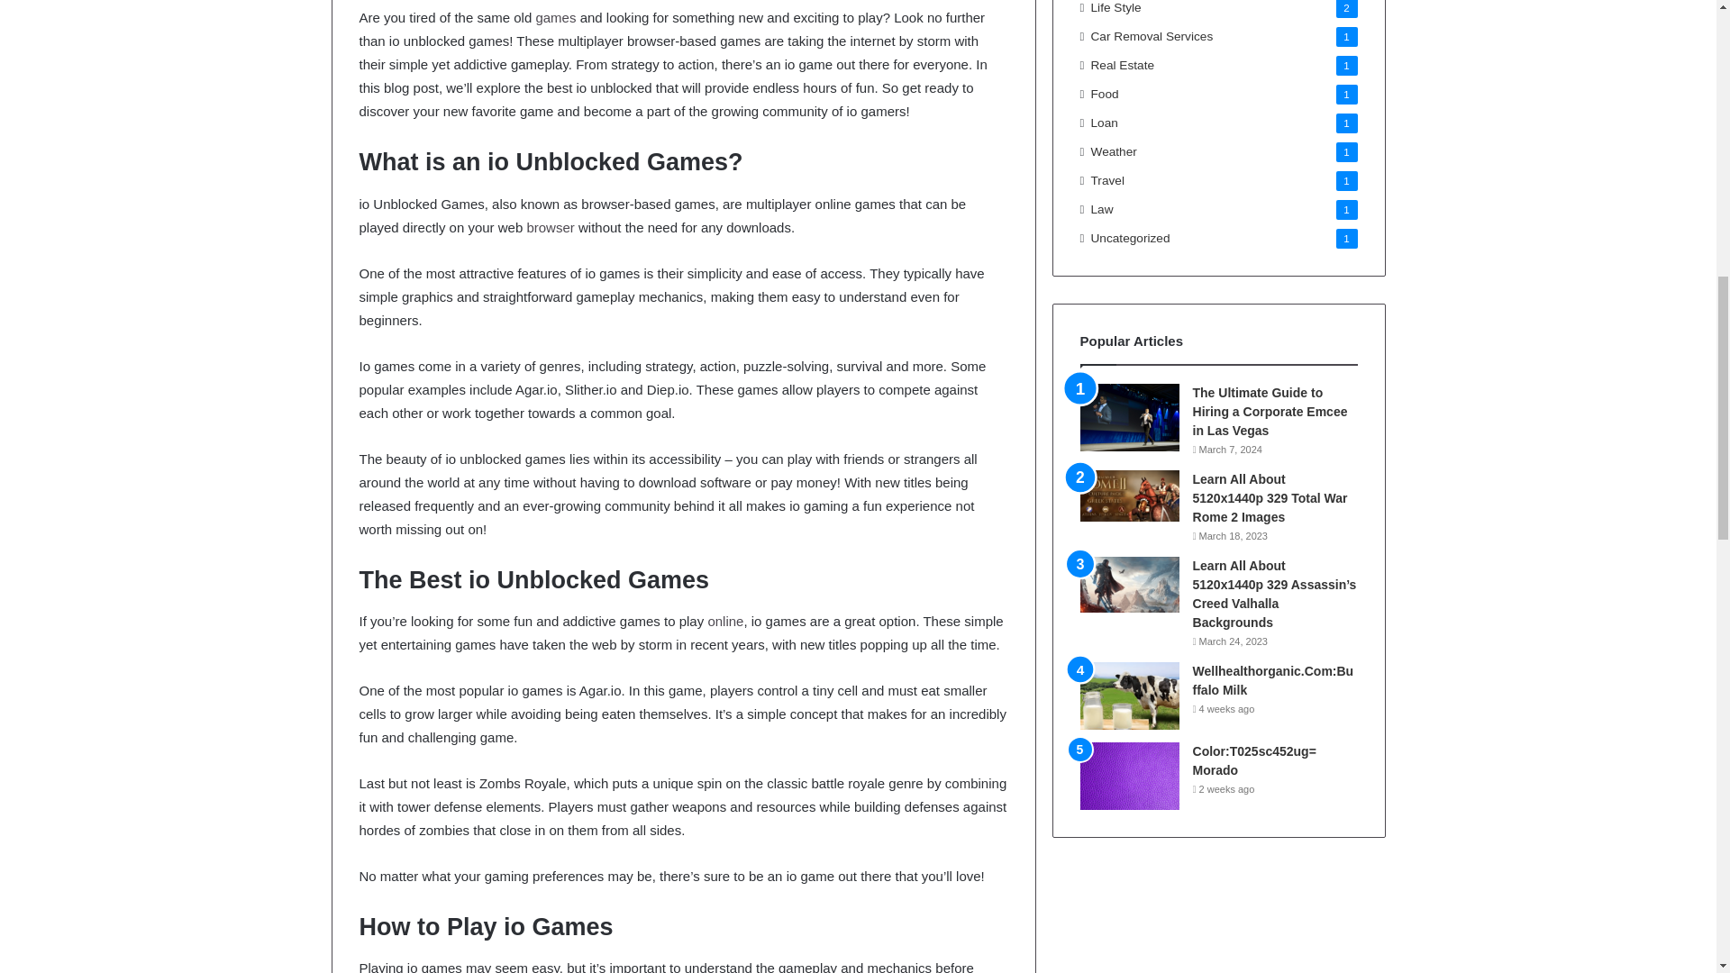 Image resolution: width=1730 pixels, height=973 pixels. I want to click on online, so click(725, 621).